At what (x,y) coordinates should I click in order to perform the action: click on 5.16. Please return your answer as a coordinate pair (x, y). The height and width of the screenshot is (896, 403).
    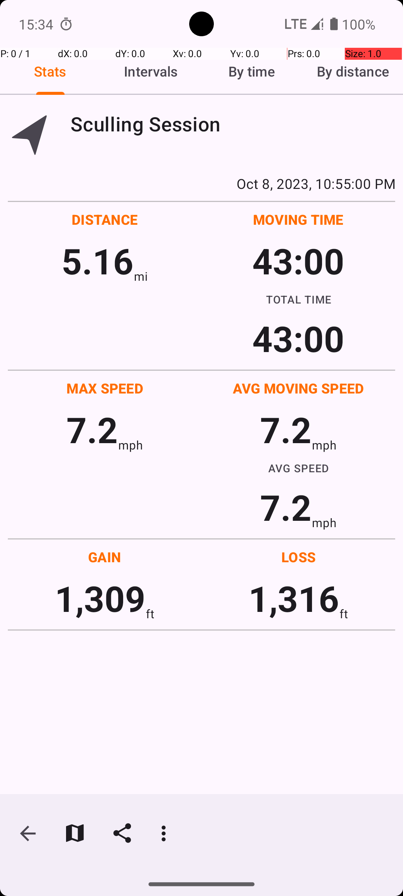
    Looking at the image, I should click on (98, 261).